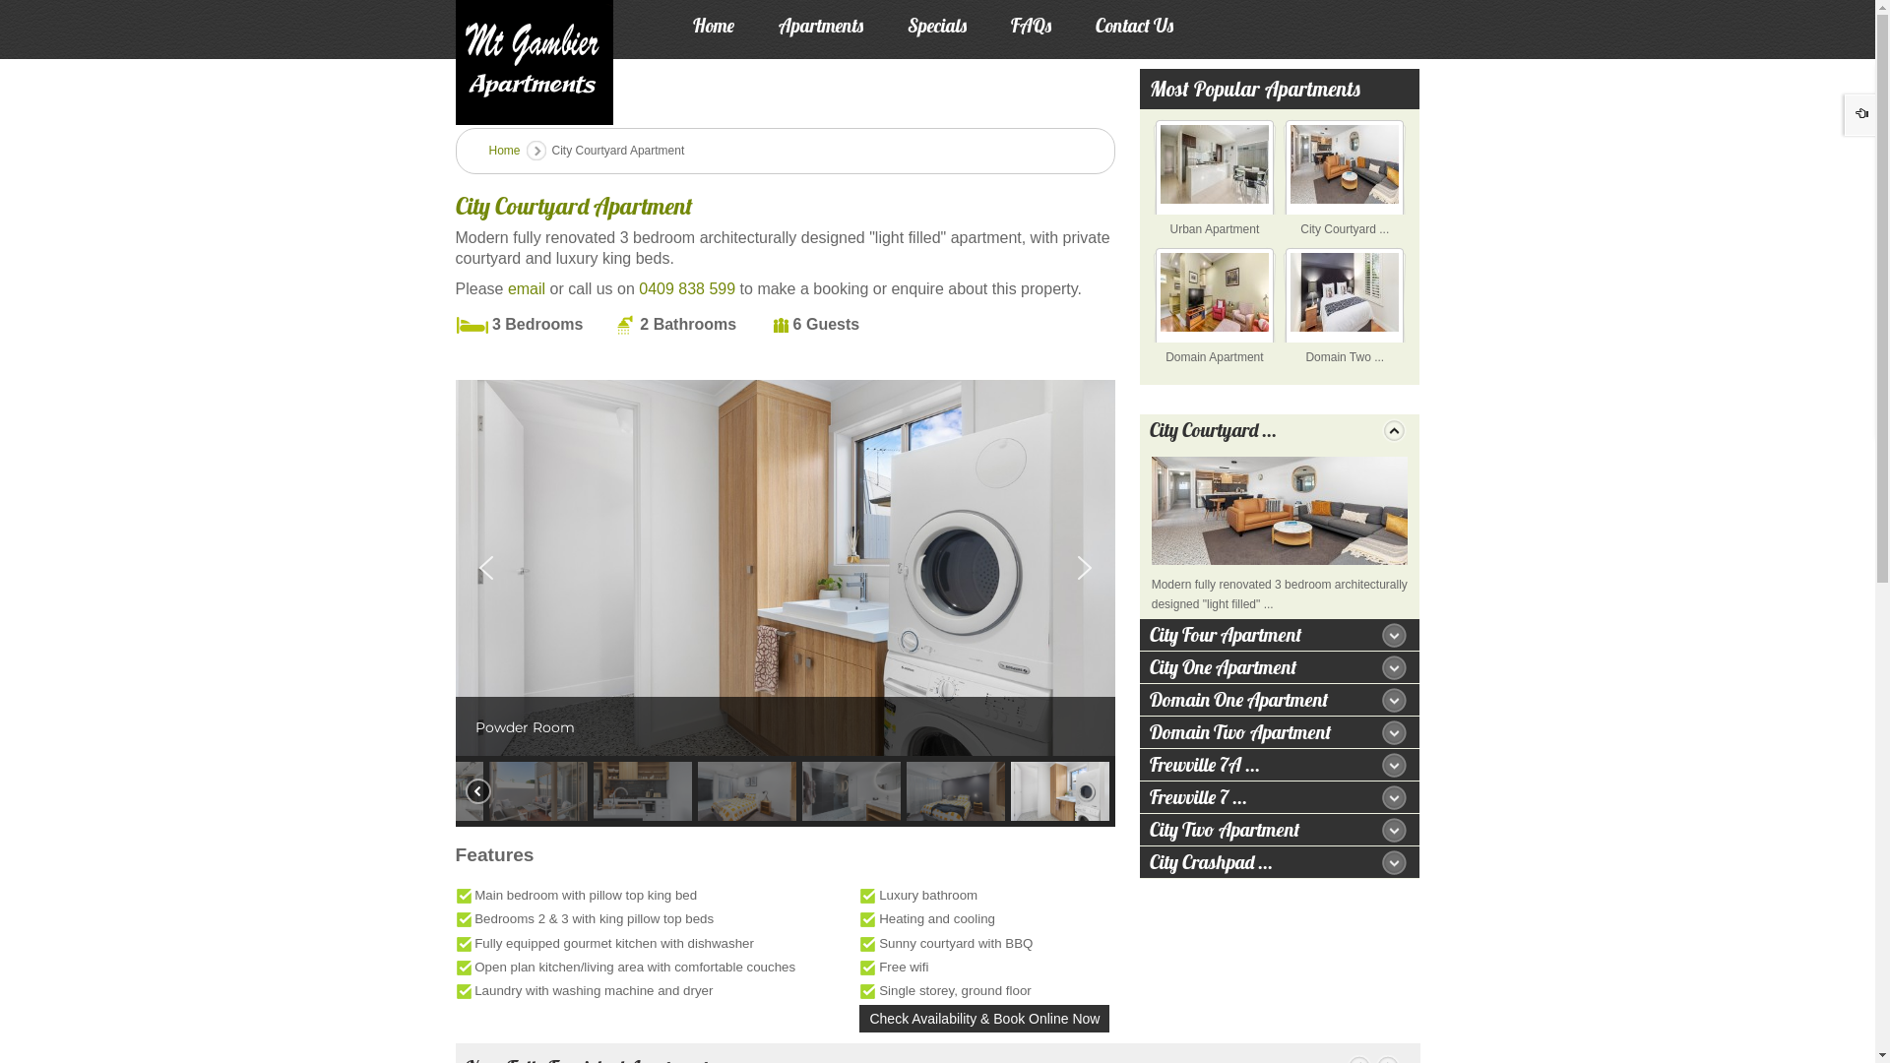 This screenshot has height=1063, width=1890. What do you see at coordinates (1215, 229) in the screenshot?
I see `Urban Apartment` at bounding box center [1215, 229].